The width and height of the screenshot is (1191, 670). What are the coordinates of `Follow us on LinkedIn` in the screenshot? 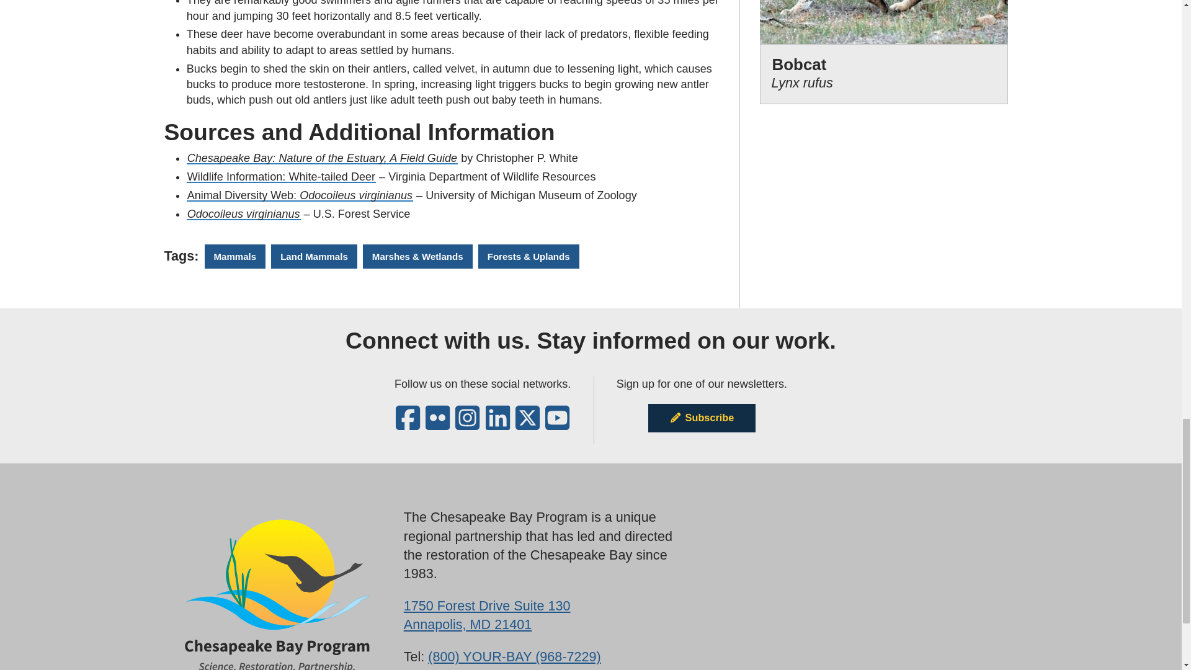 It's located at (486, 615).